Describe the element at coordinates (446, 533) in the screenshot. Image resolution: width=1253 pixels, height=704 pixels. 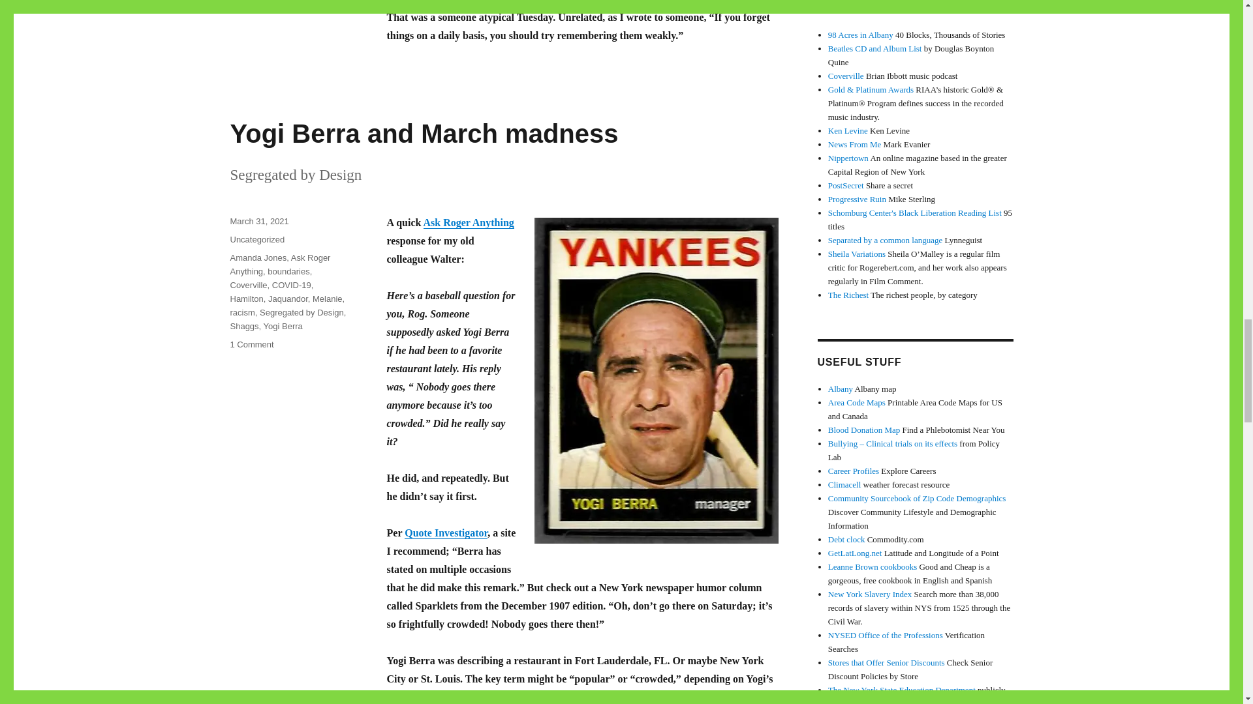
I see `Quote Investigator` at that location.